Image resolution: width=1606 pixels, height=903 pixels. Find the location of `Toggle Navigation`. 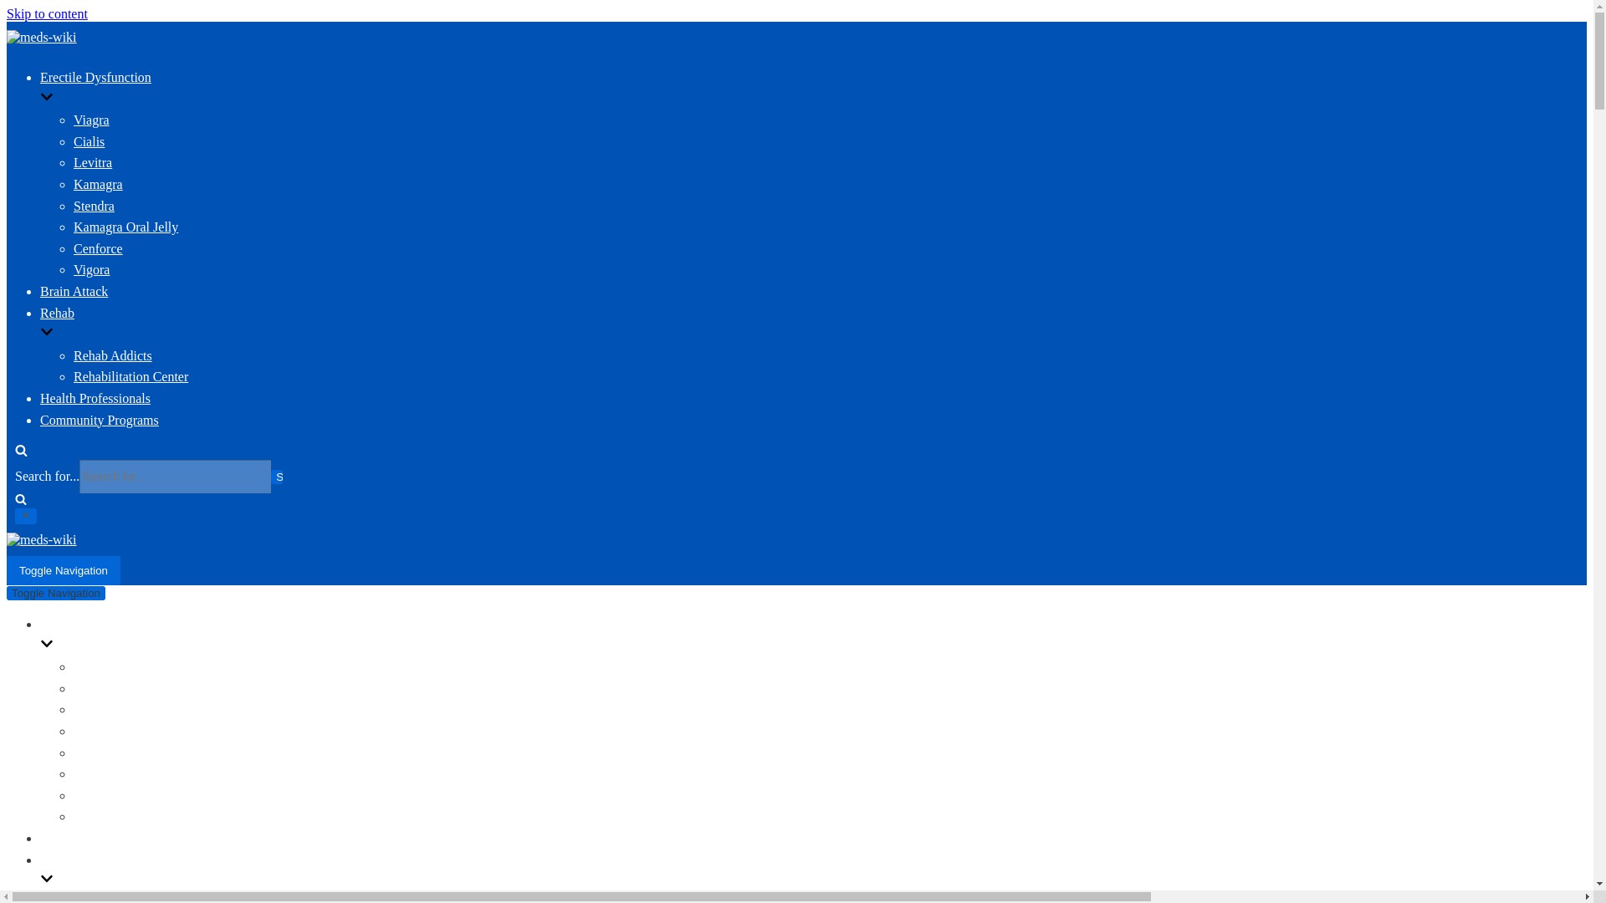

Toggle Navigation is located at coordinates (64, 570).